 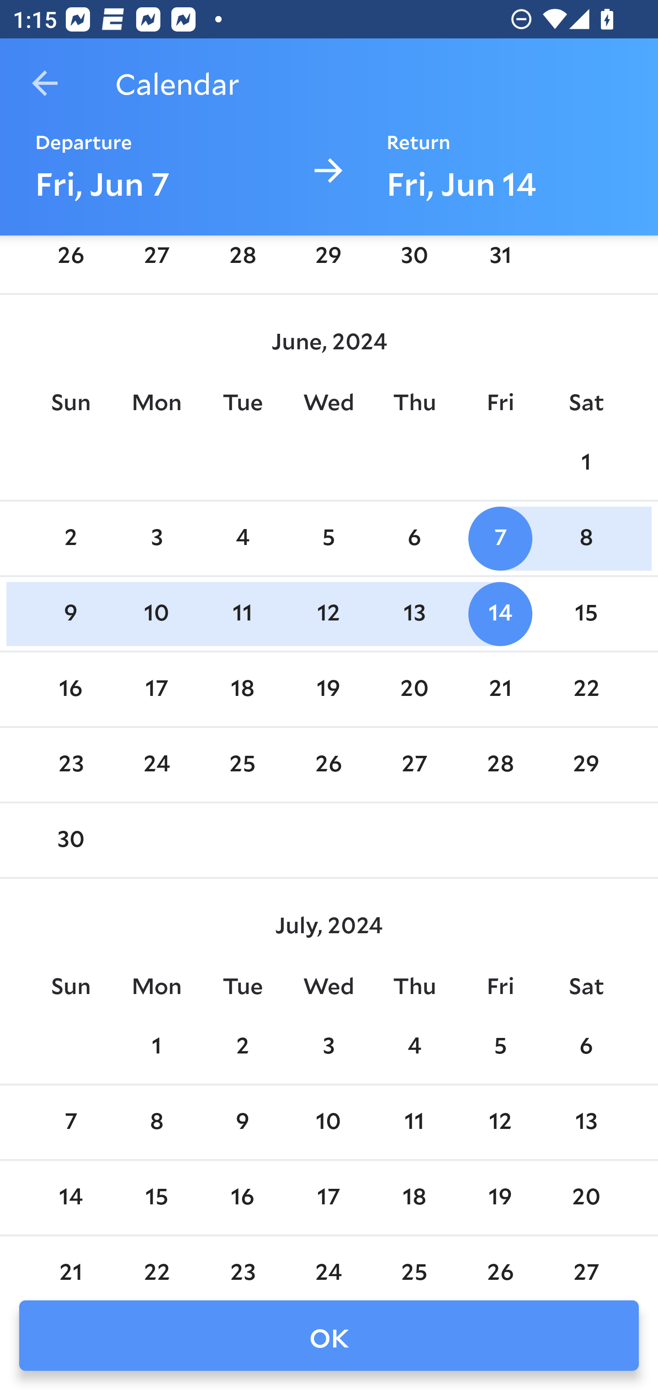 What do you see at coordinates (414, 614) in the screenshot?
I see `13` at bounding box center [414, 614].